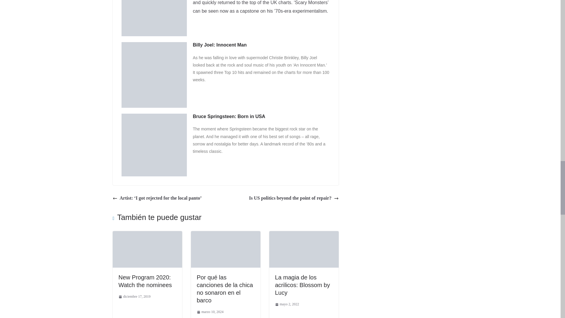 The height and width of the screenshot is (318, 565). Describe the element at coordinates (145, 281) in the screenshot. I see `New Program 2020: Watch the nominees` at that location.